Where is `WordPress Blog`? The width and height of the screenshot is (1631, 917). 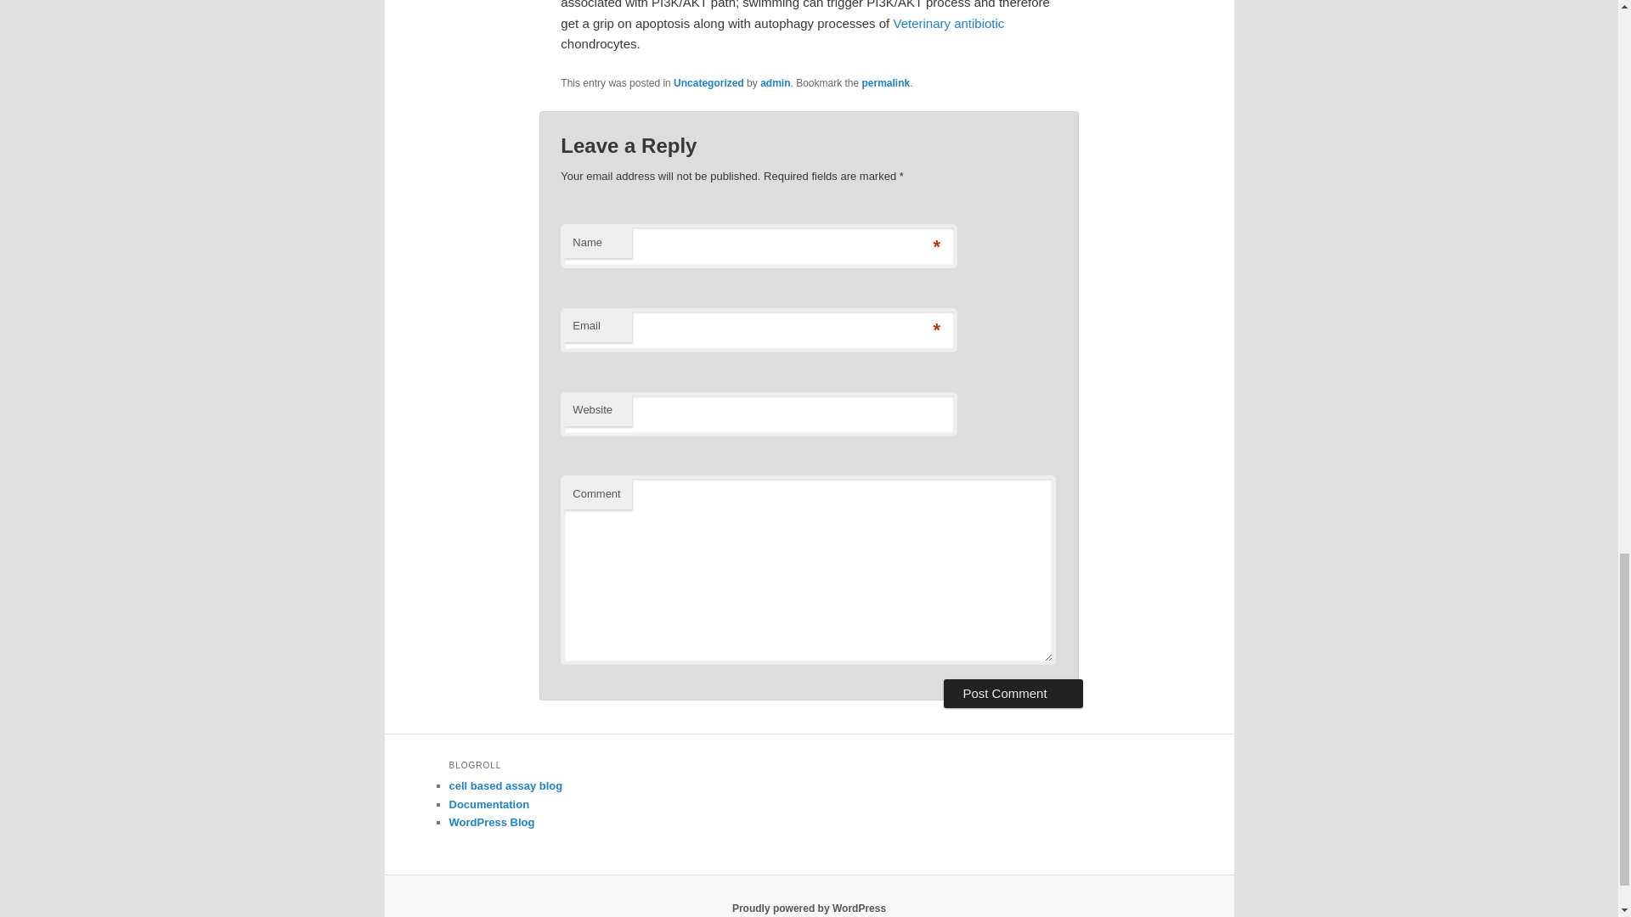 WordPress Blog is located at coordinates (491, 822).